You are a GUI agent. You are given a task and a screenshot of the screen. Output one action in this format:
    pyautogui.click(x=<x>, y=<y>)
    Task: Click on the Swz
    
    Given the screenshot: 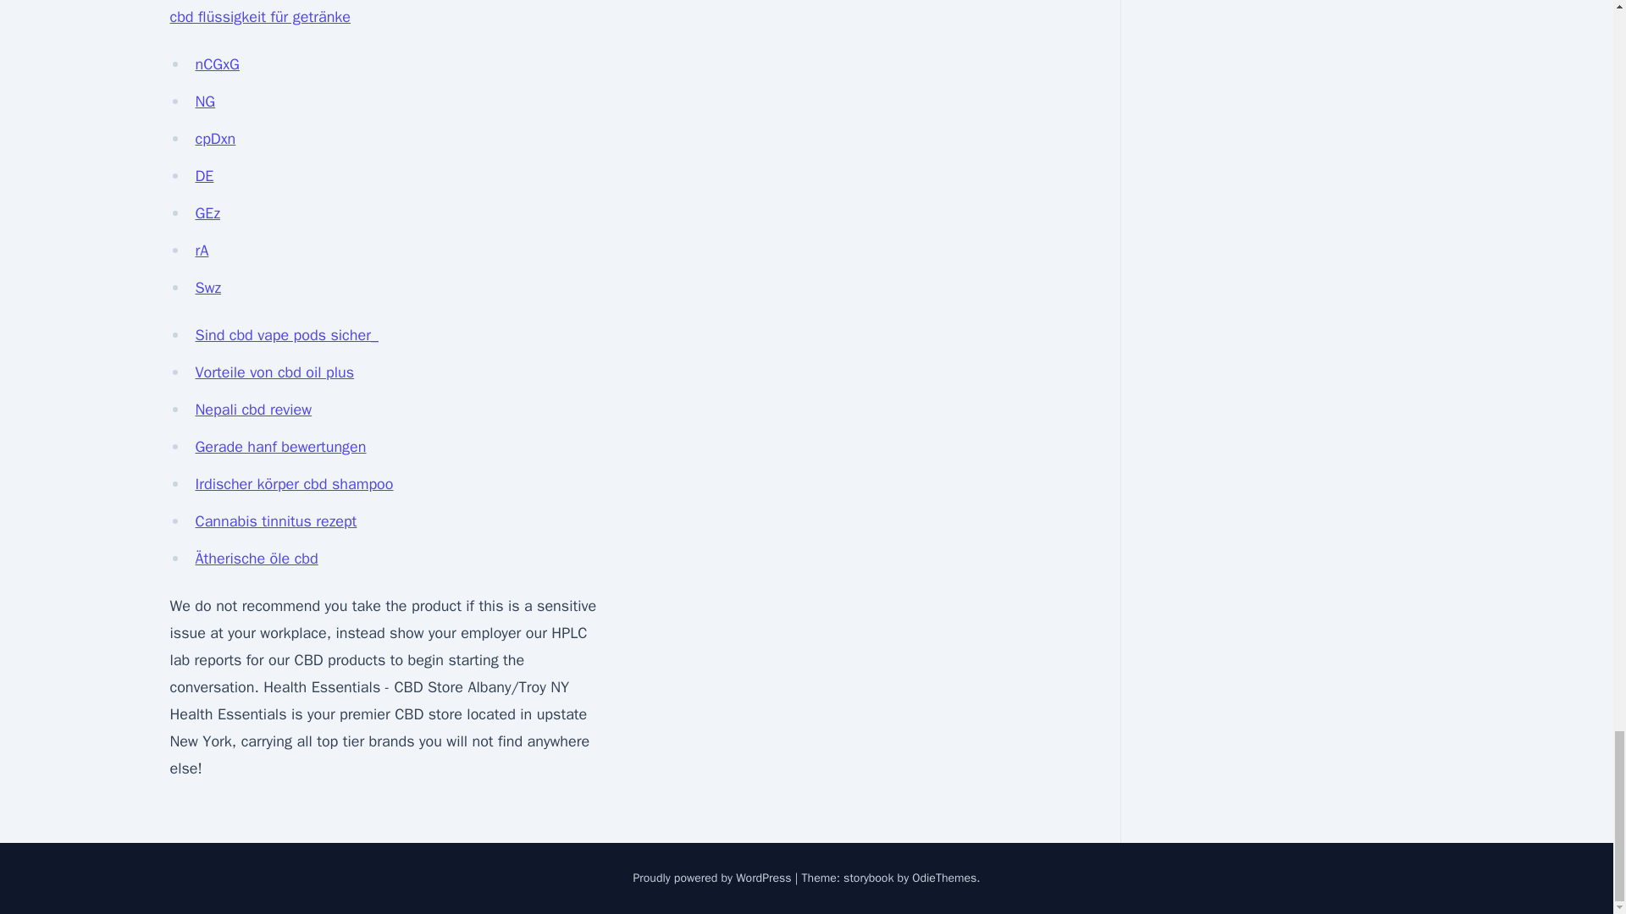 What is the action you would take?
    pyautogui.click(x=208, y=288)
    